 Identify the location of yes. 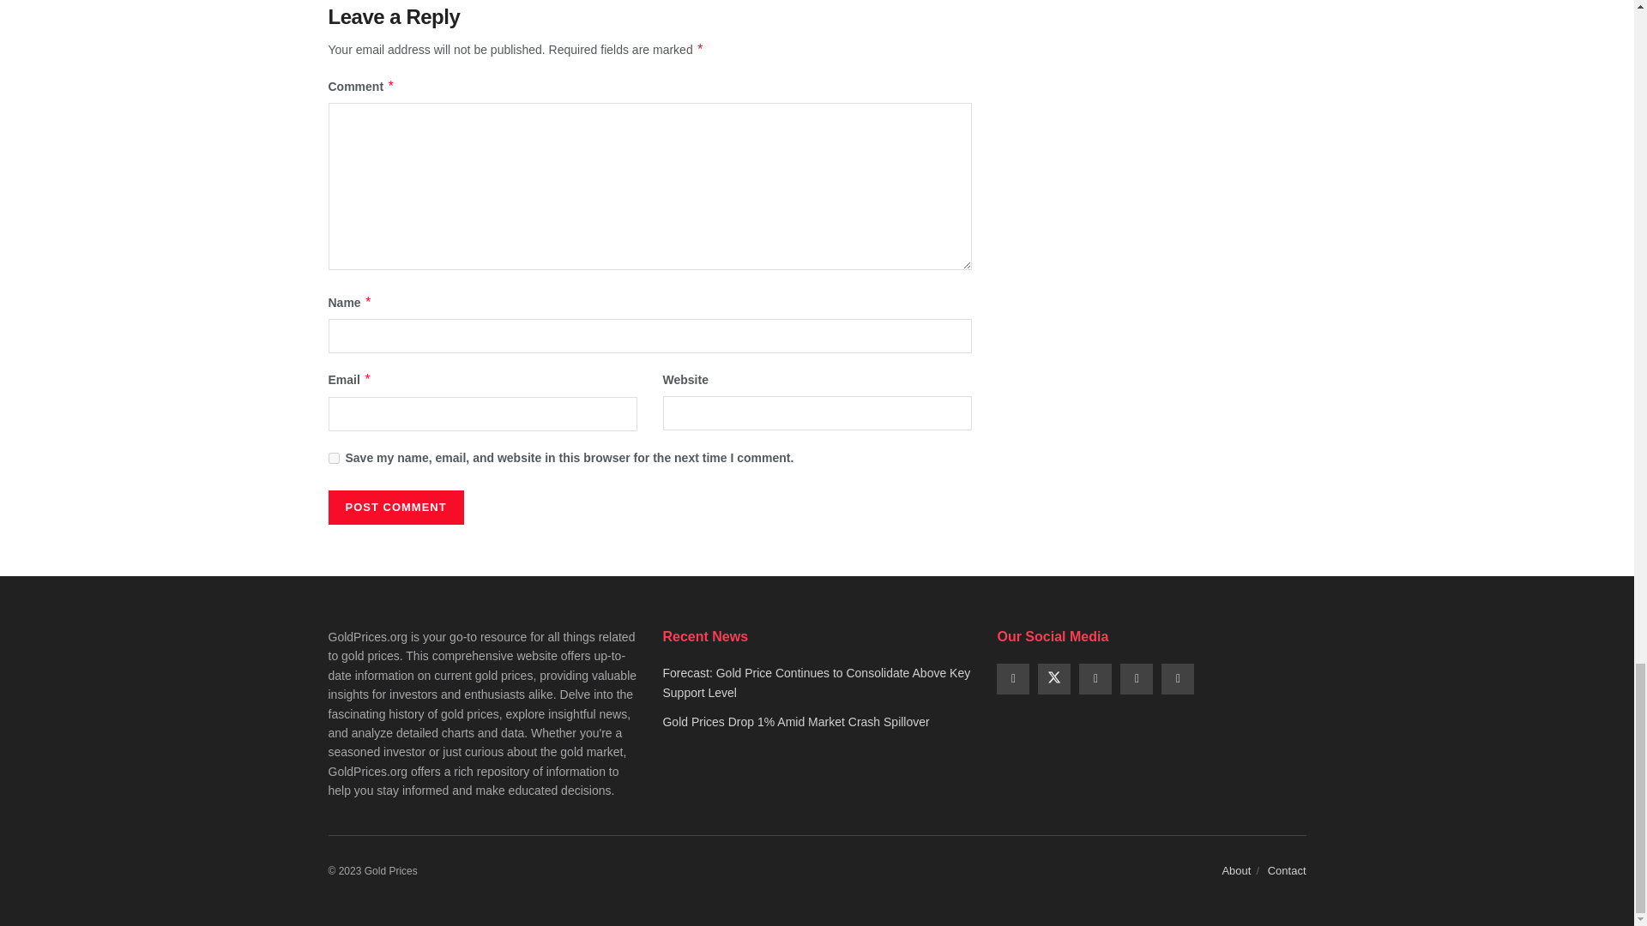
(333, 458).